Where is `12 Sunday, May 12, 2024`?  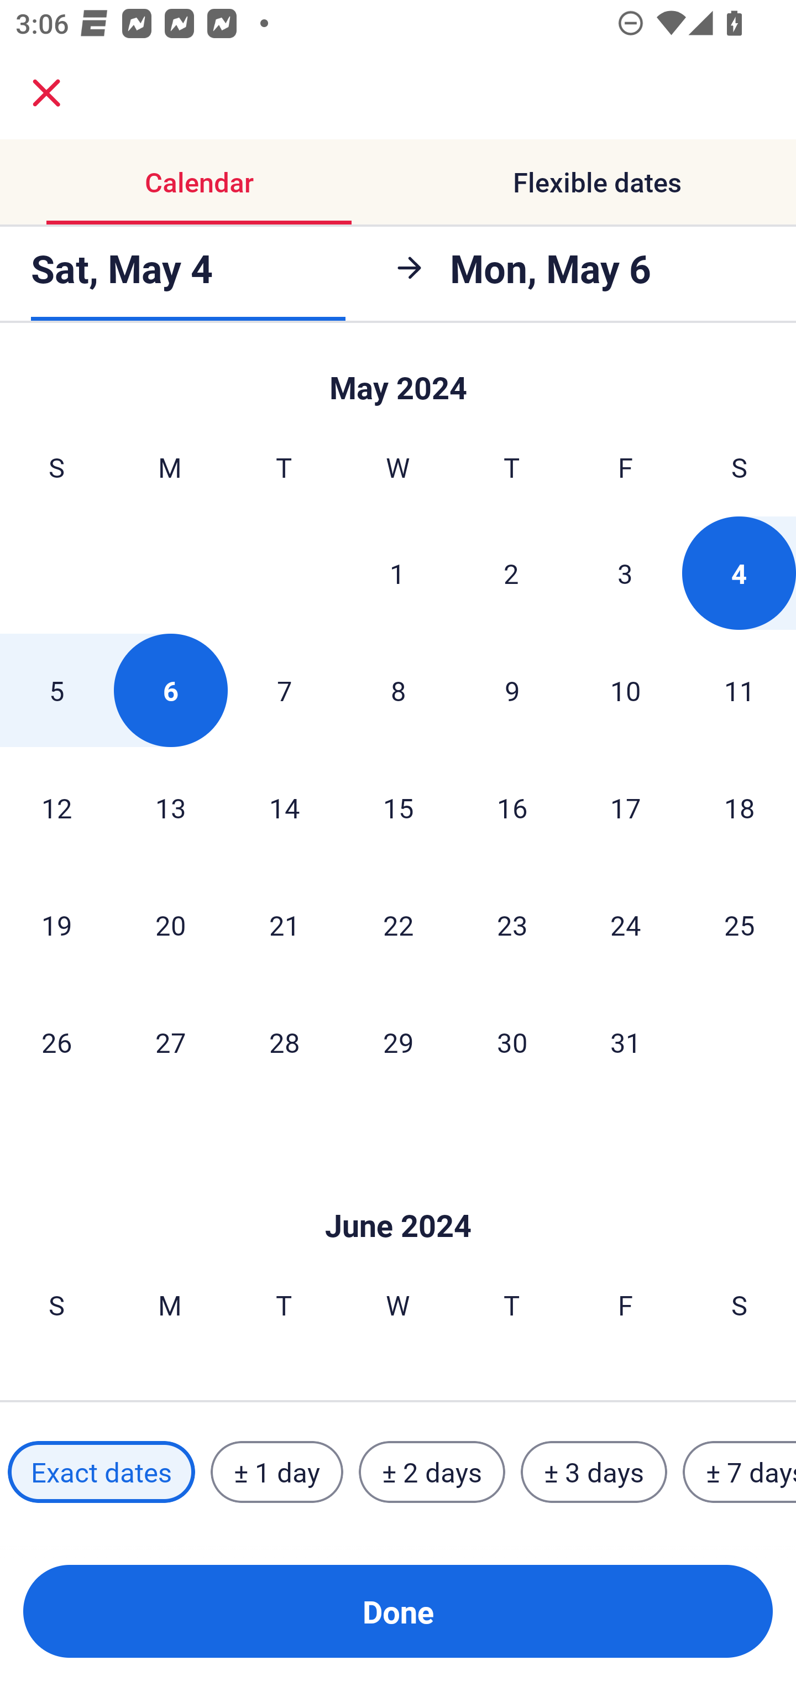 12 Sunday, May 12, 2024 is located at coordinates (56, 807).